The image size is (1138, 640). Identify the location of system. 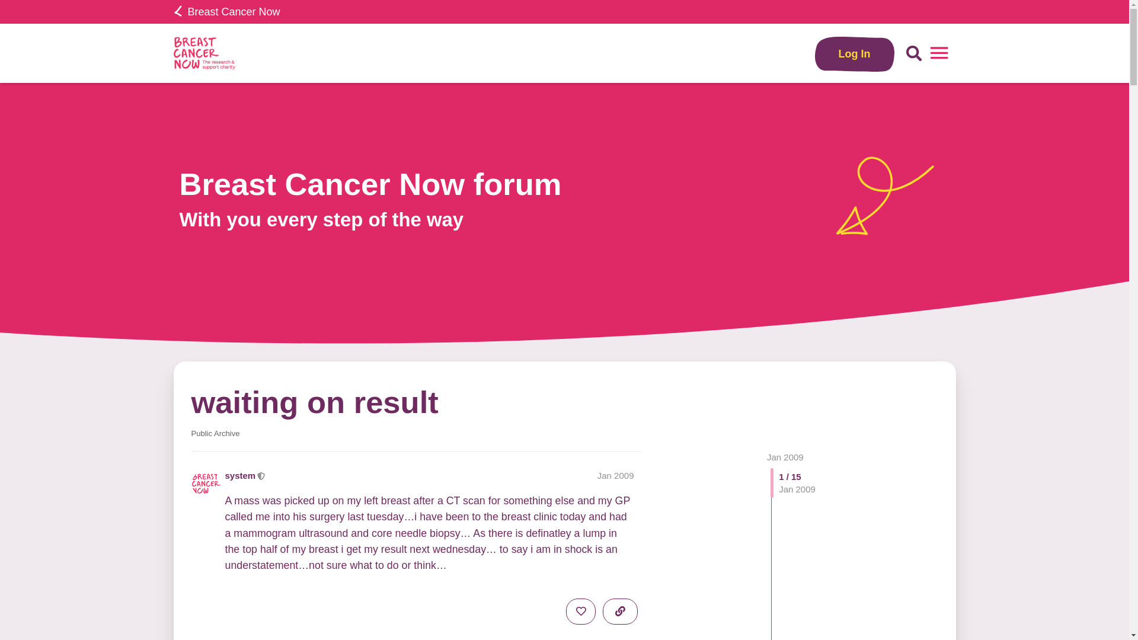
(241, 475).